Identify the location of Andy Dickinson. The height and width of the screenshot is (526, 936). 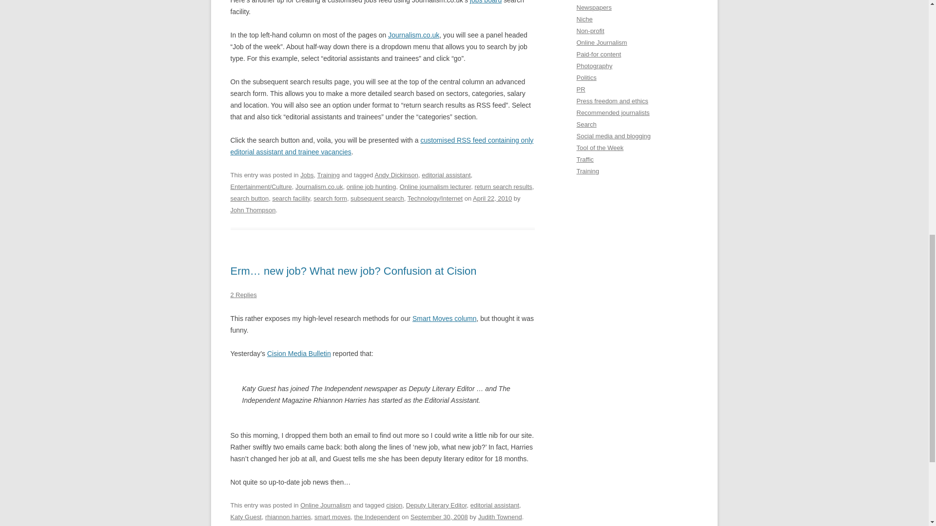
(396, 175).